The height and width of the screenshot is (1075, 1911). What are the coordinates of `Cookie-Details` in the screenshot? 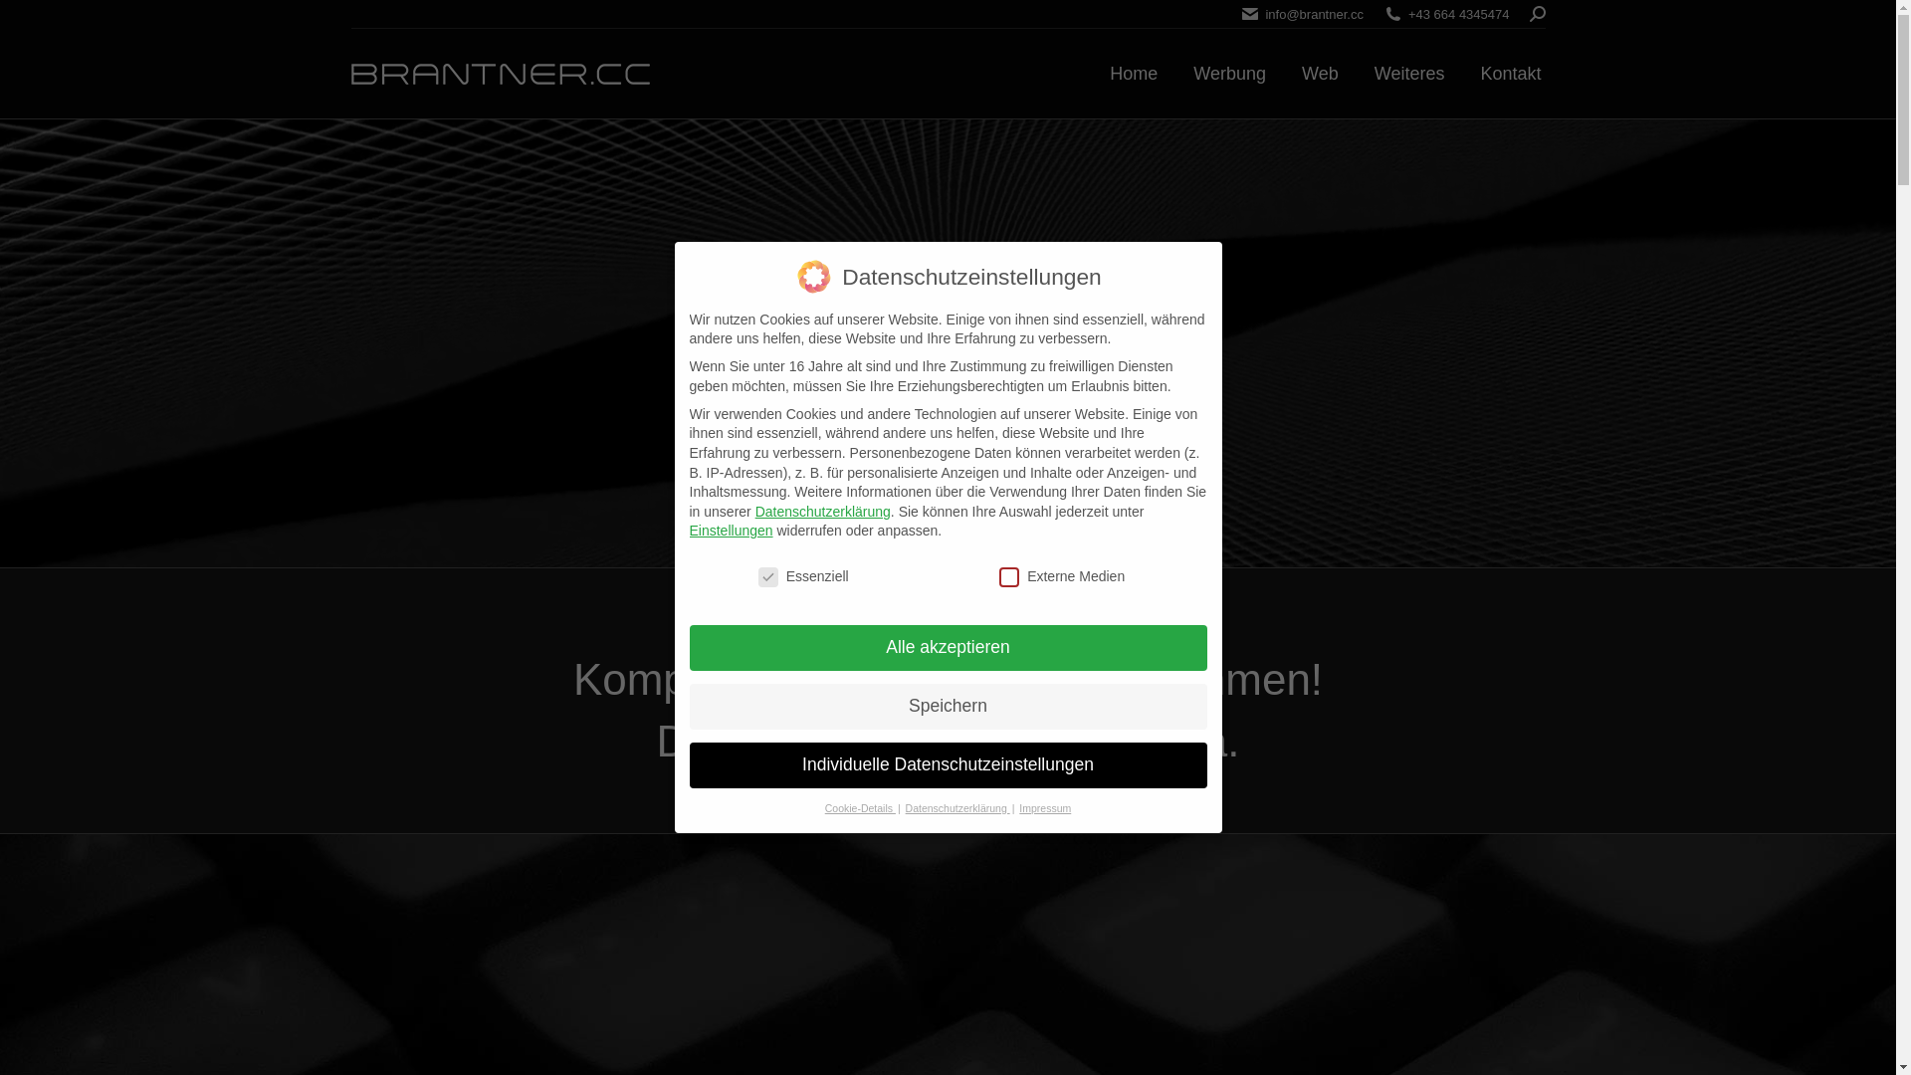 It's located at (860, 808).